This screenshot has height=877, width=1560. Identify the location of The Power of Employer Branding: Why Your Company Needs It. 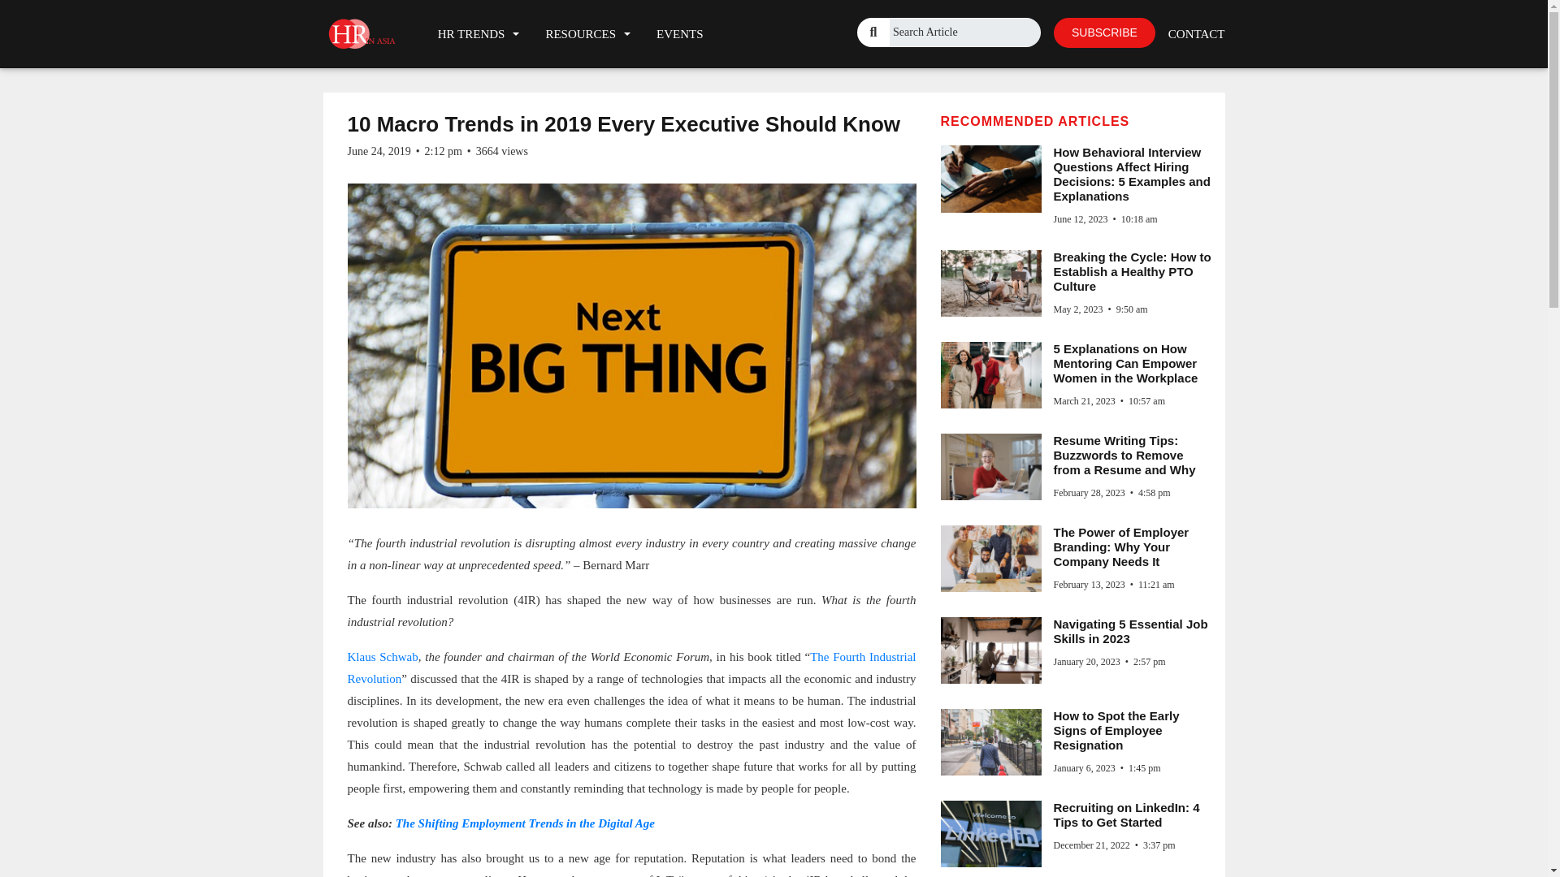
(1121, 546).